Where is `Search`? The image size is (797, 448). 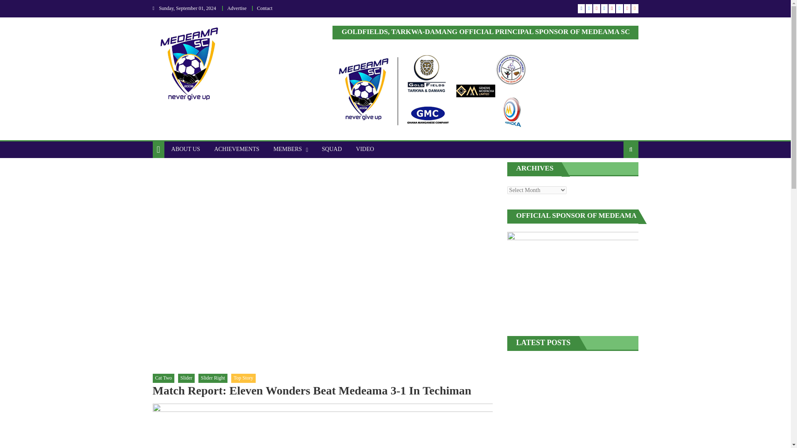
Search is located at coordinates (618, 177).